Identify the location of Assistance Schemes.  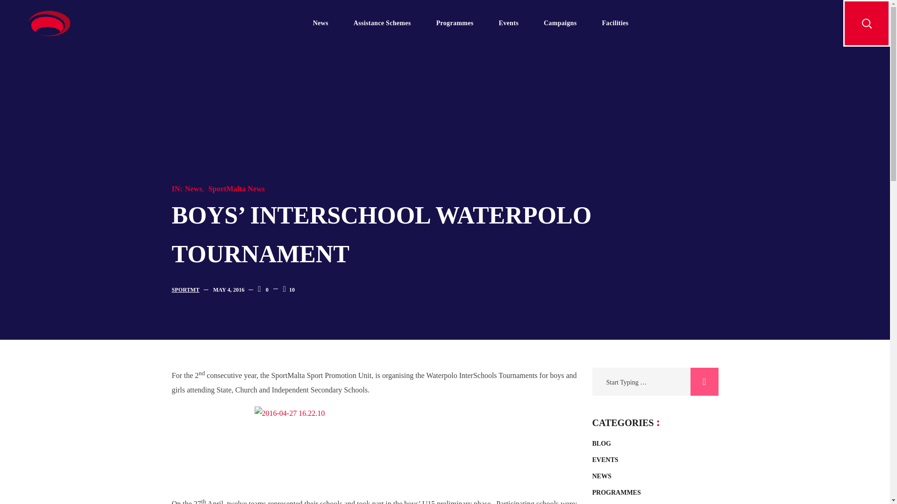
(382, 23).